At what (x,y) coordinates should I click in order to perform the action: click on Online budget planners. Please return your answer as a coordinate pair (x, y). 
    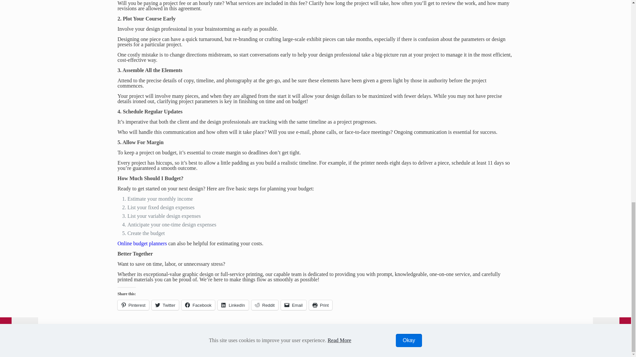
    Looking at the image, I should click on (142, 243).